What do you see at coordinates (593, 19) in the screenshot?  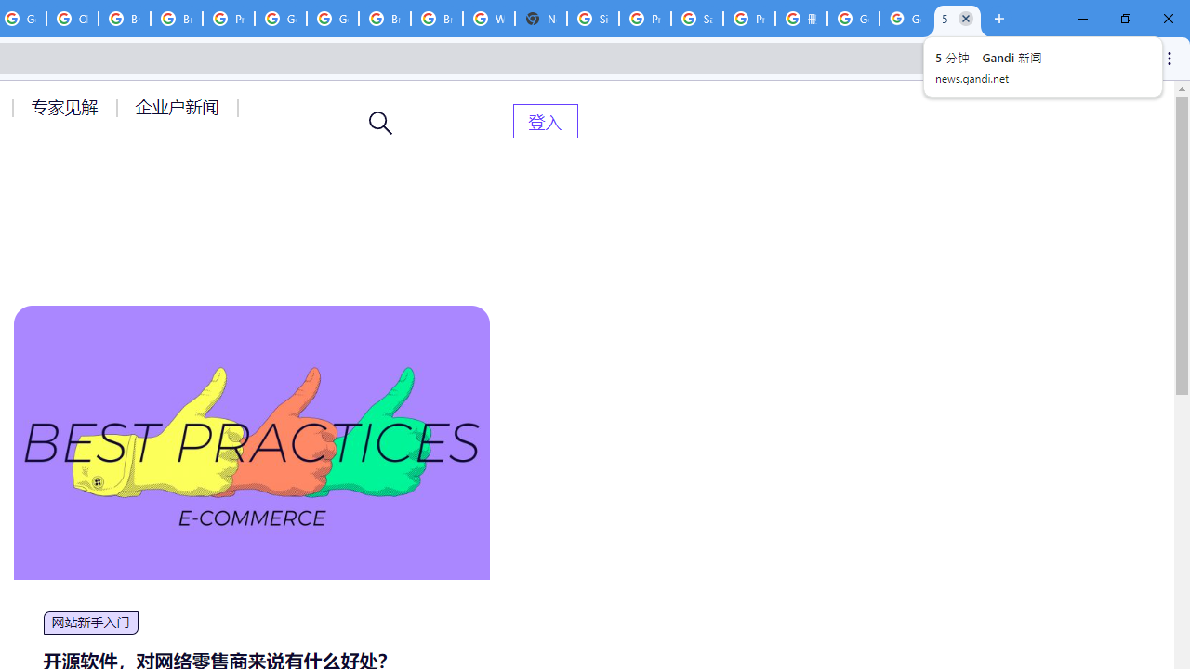 I see `Sign in - Google Accounts` at bounding box center [593, 19].